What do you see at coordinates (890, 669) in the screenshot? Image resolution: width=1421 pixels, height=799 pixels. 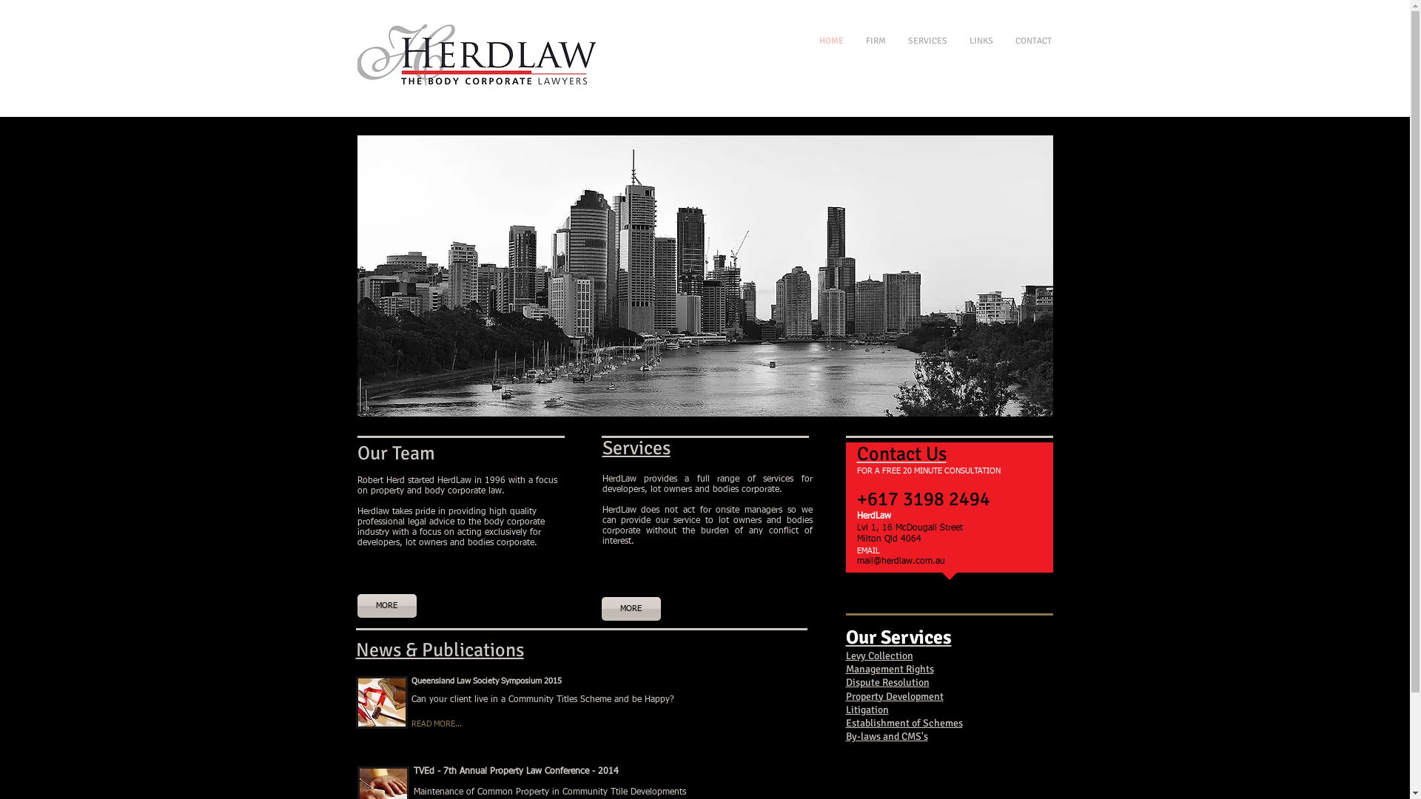 I see `Management Rights` at bounding box center [890, 669].